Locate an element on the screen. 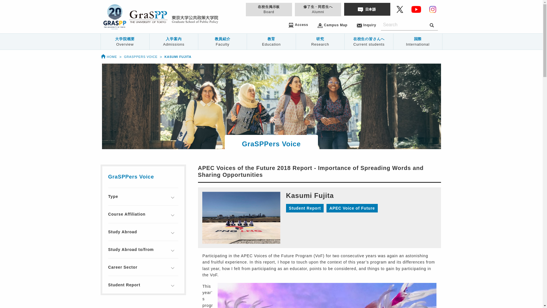 This screenshot has height=308, width=547. Home is located at coordinates (108, 57).